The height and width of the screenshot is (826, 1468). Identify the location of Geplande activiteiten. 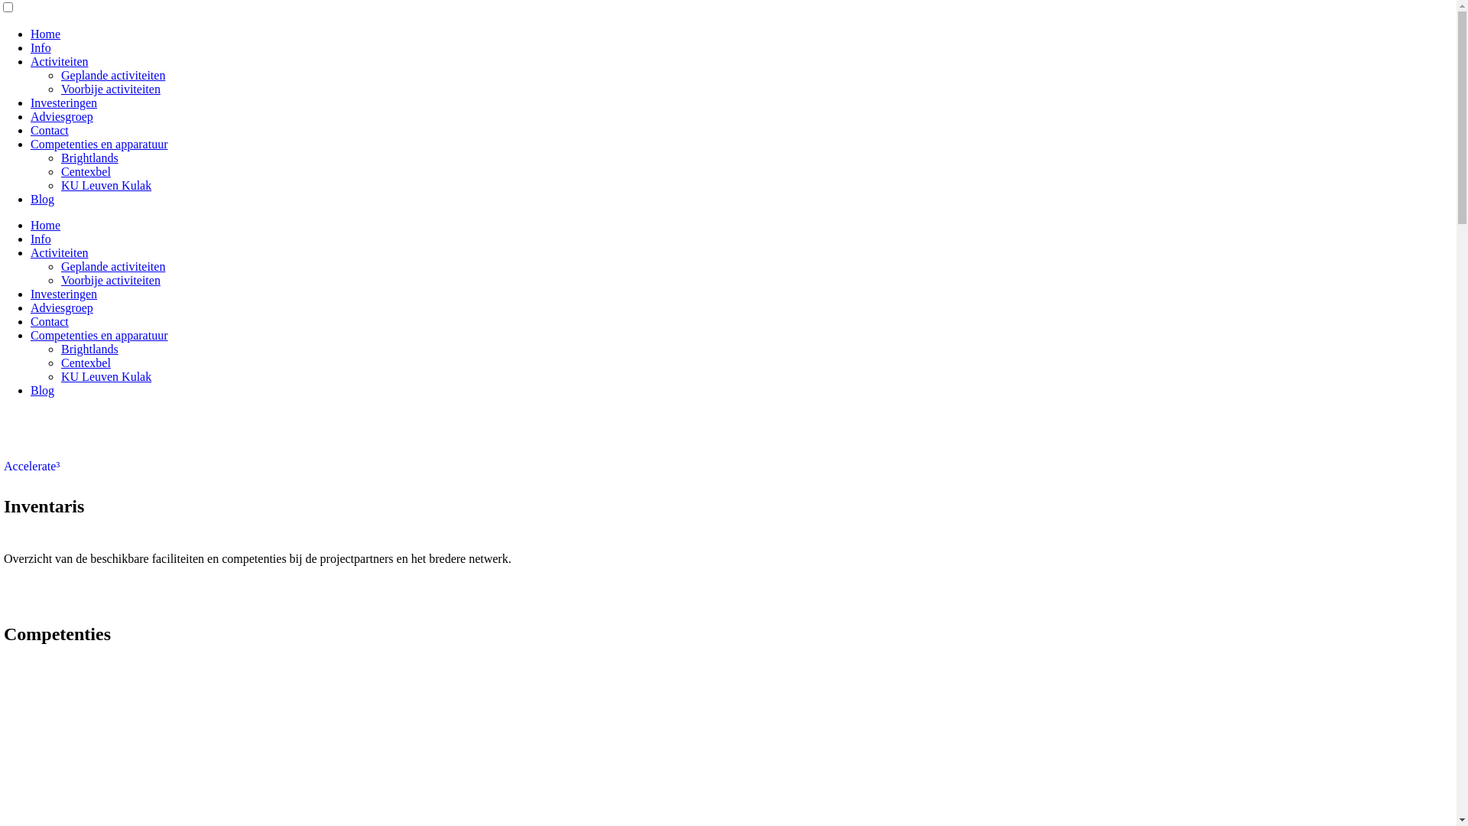
(113, 266).